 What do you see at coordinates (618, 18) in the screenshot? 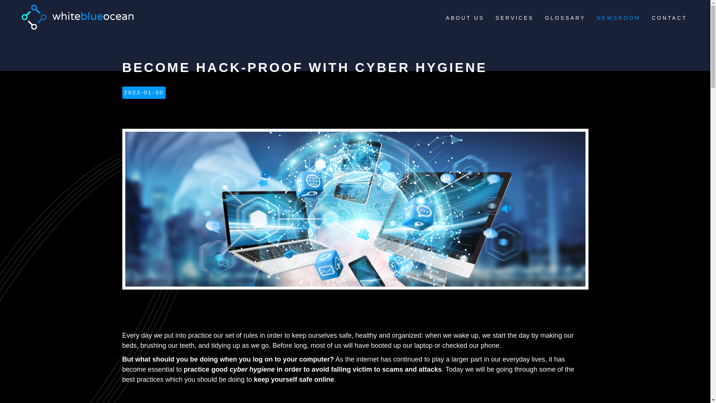
I see `NEWSROOM` at bounding box center [618, 18].